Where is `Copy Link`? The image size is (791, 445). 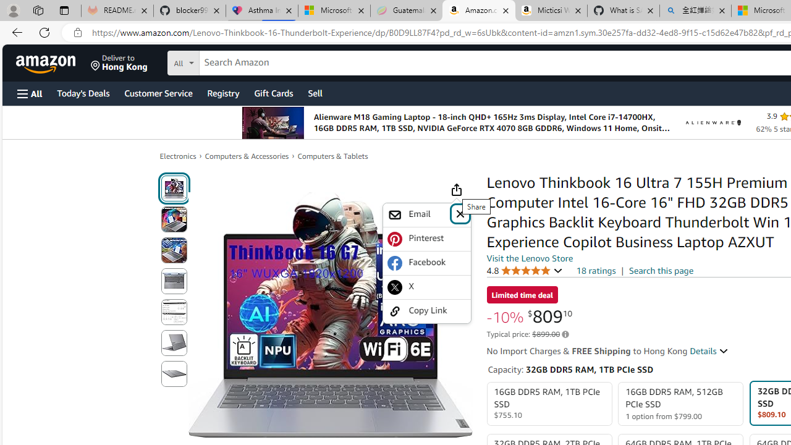
Copy Link is located at coordinates (426, 310).